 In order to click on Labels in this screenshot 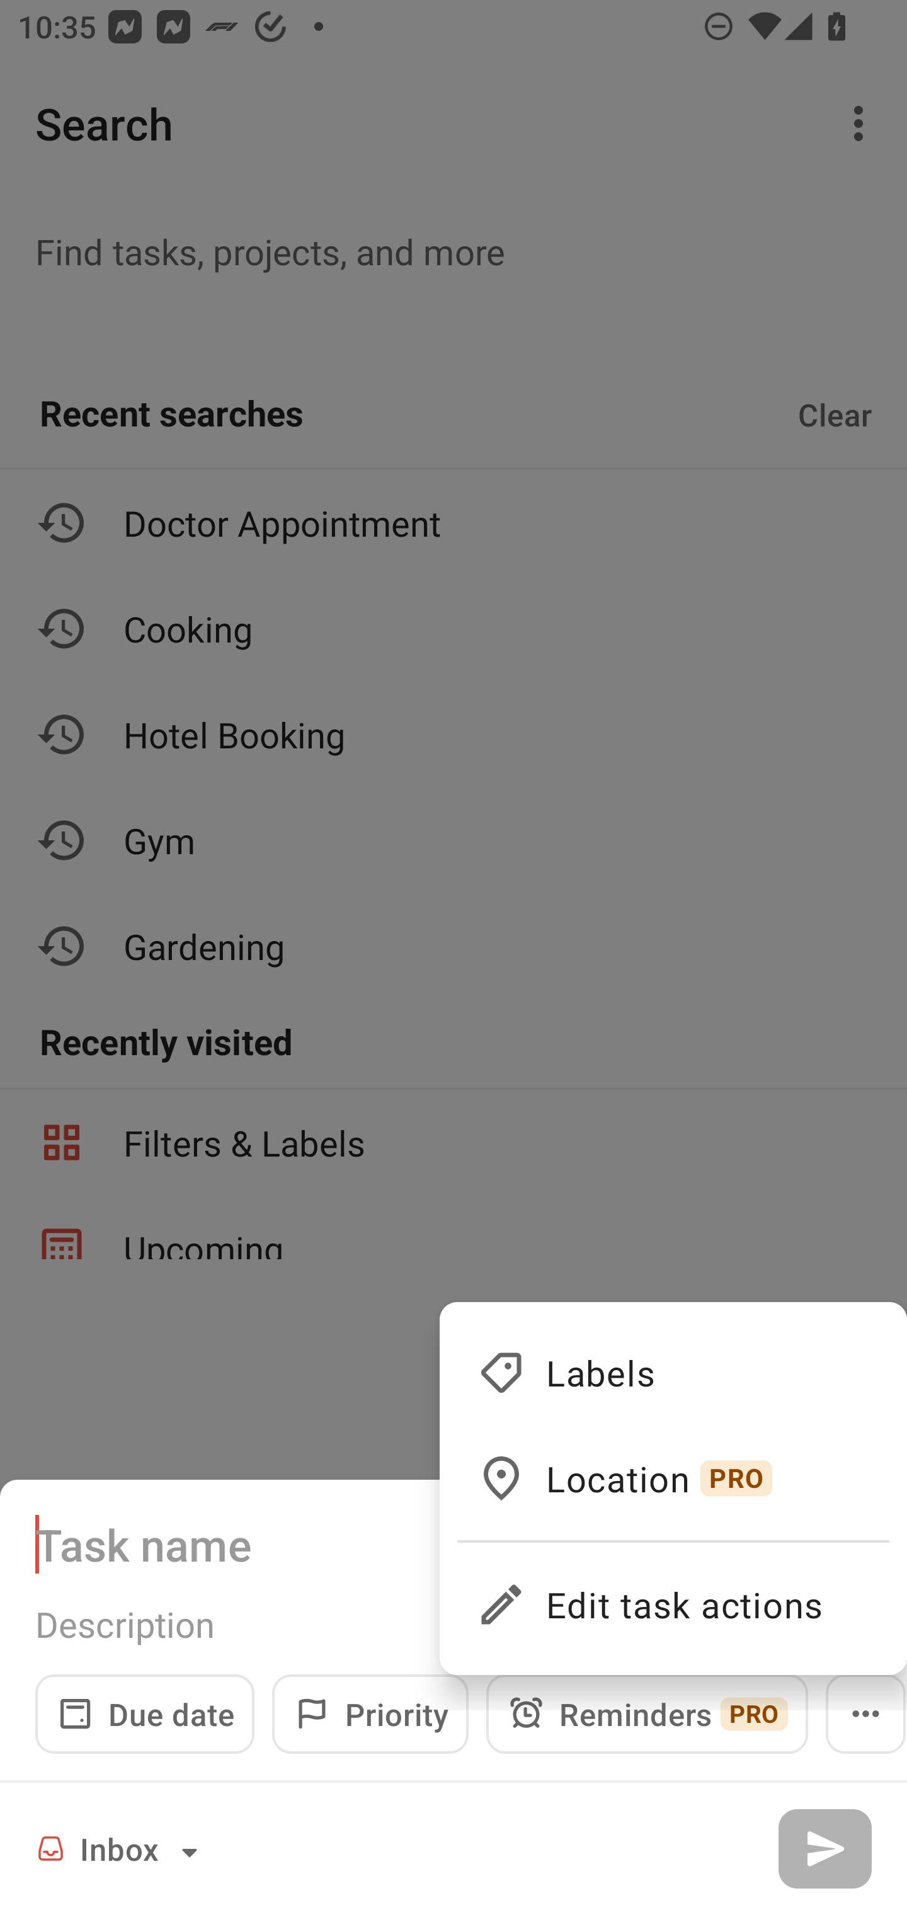, I will do `click(673, 1372)`.